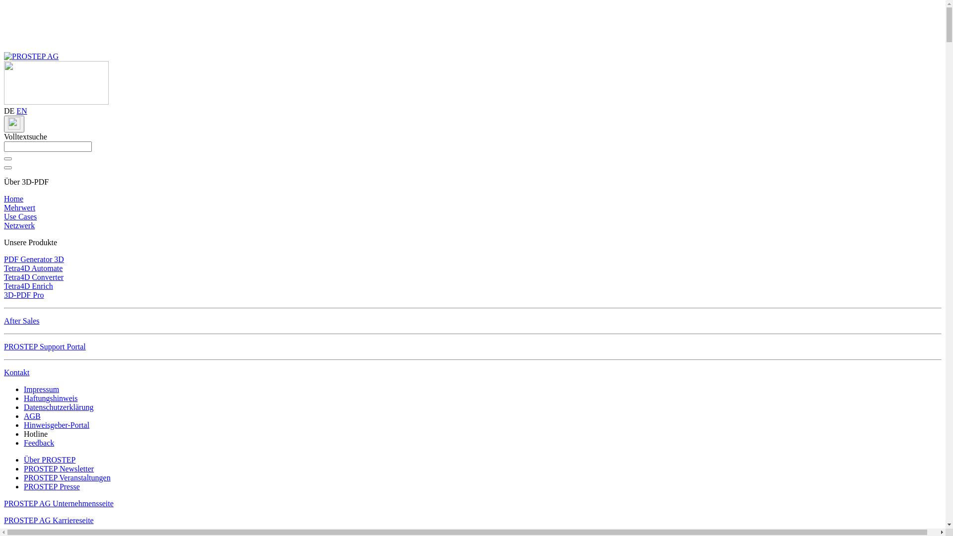 Image resolution: width=953 pixels, height=536 pixels. What do you see at coordinates (42, 389) in the screenshot?
I see `Impressum` at bounding box center [42, 389].